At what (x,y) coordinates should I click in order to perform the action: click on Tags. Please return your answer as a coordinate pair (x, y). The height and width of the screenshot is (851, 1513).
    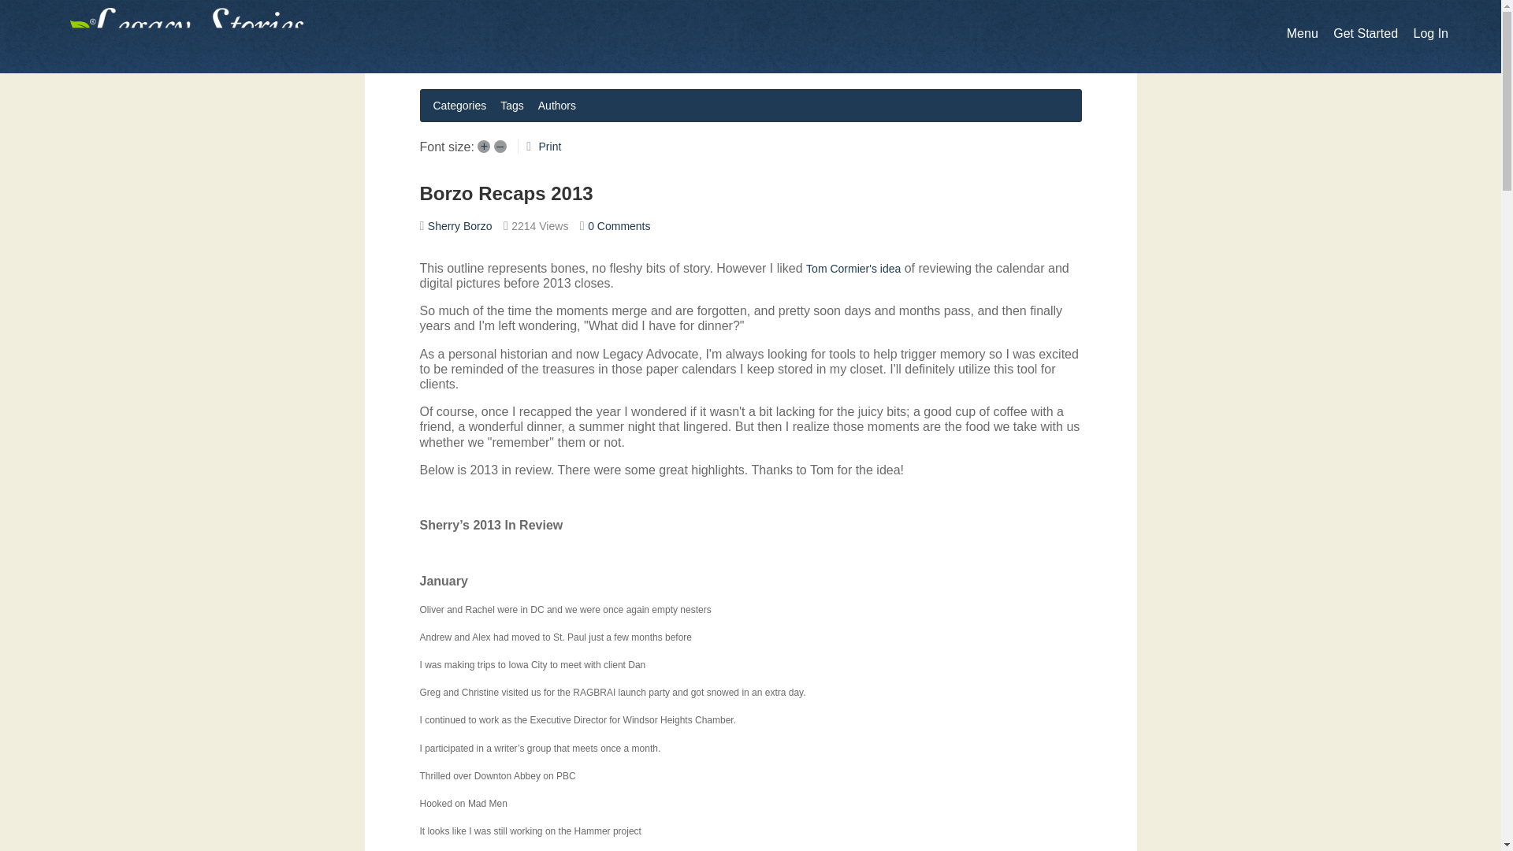
    Looking at the image, I should click on (512, 105).